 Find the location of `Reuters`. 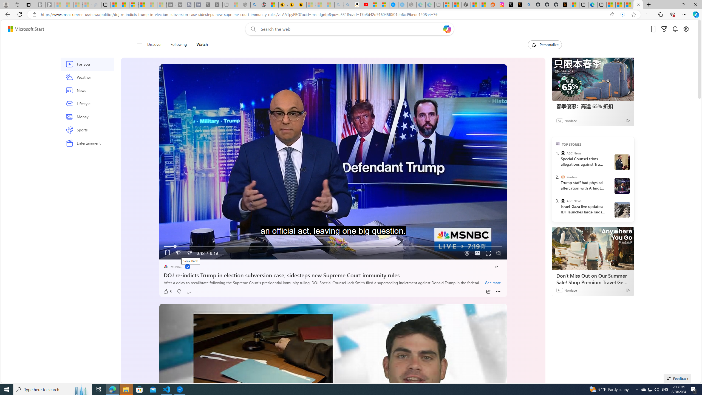

Reuters is located at coordinates (563, 177).